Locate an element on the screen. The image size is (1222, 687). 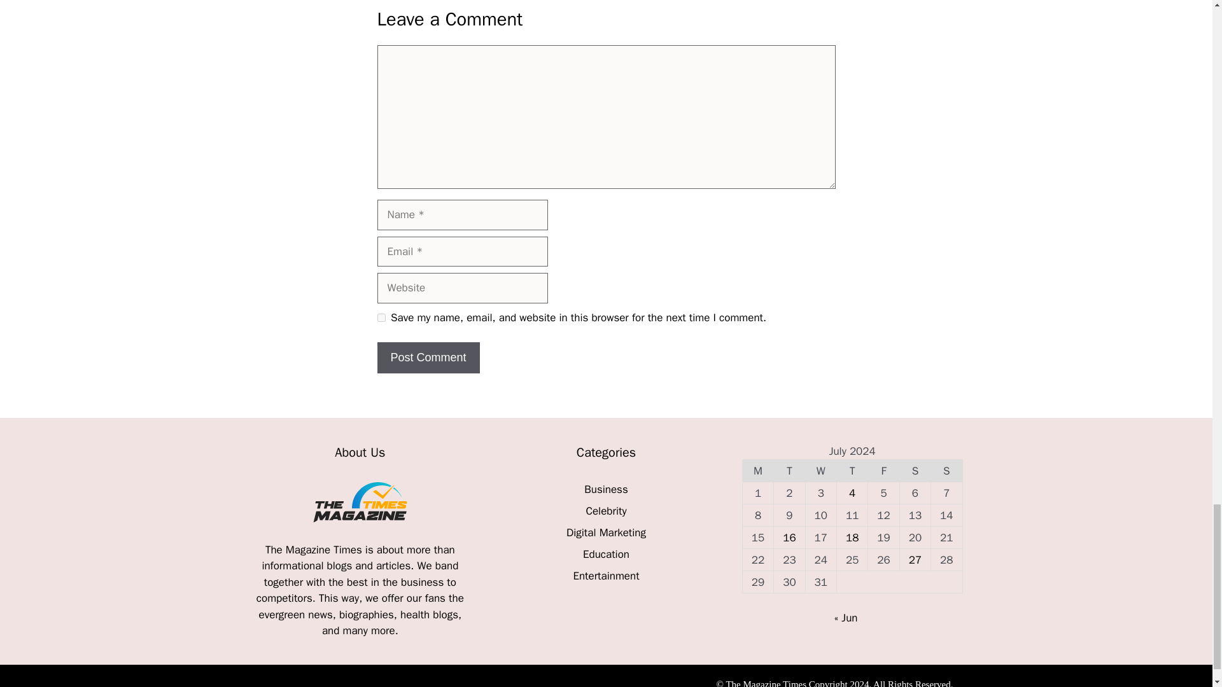
Wednesday is located at coordinates (820, 471).